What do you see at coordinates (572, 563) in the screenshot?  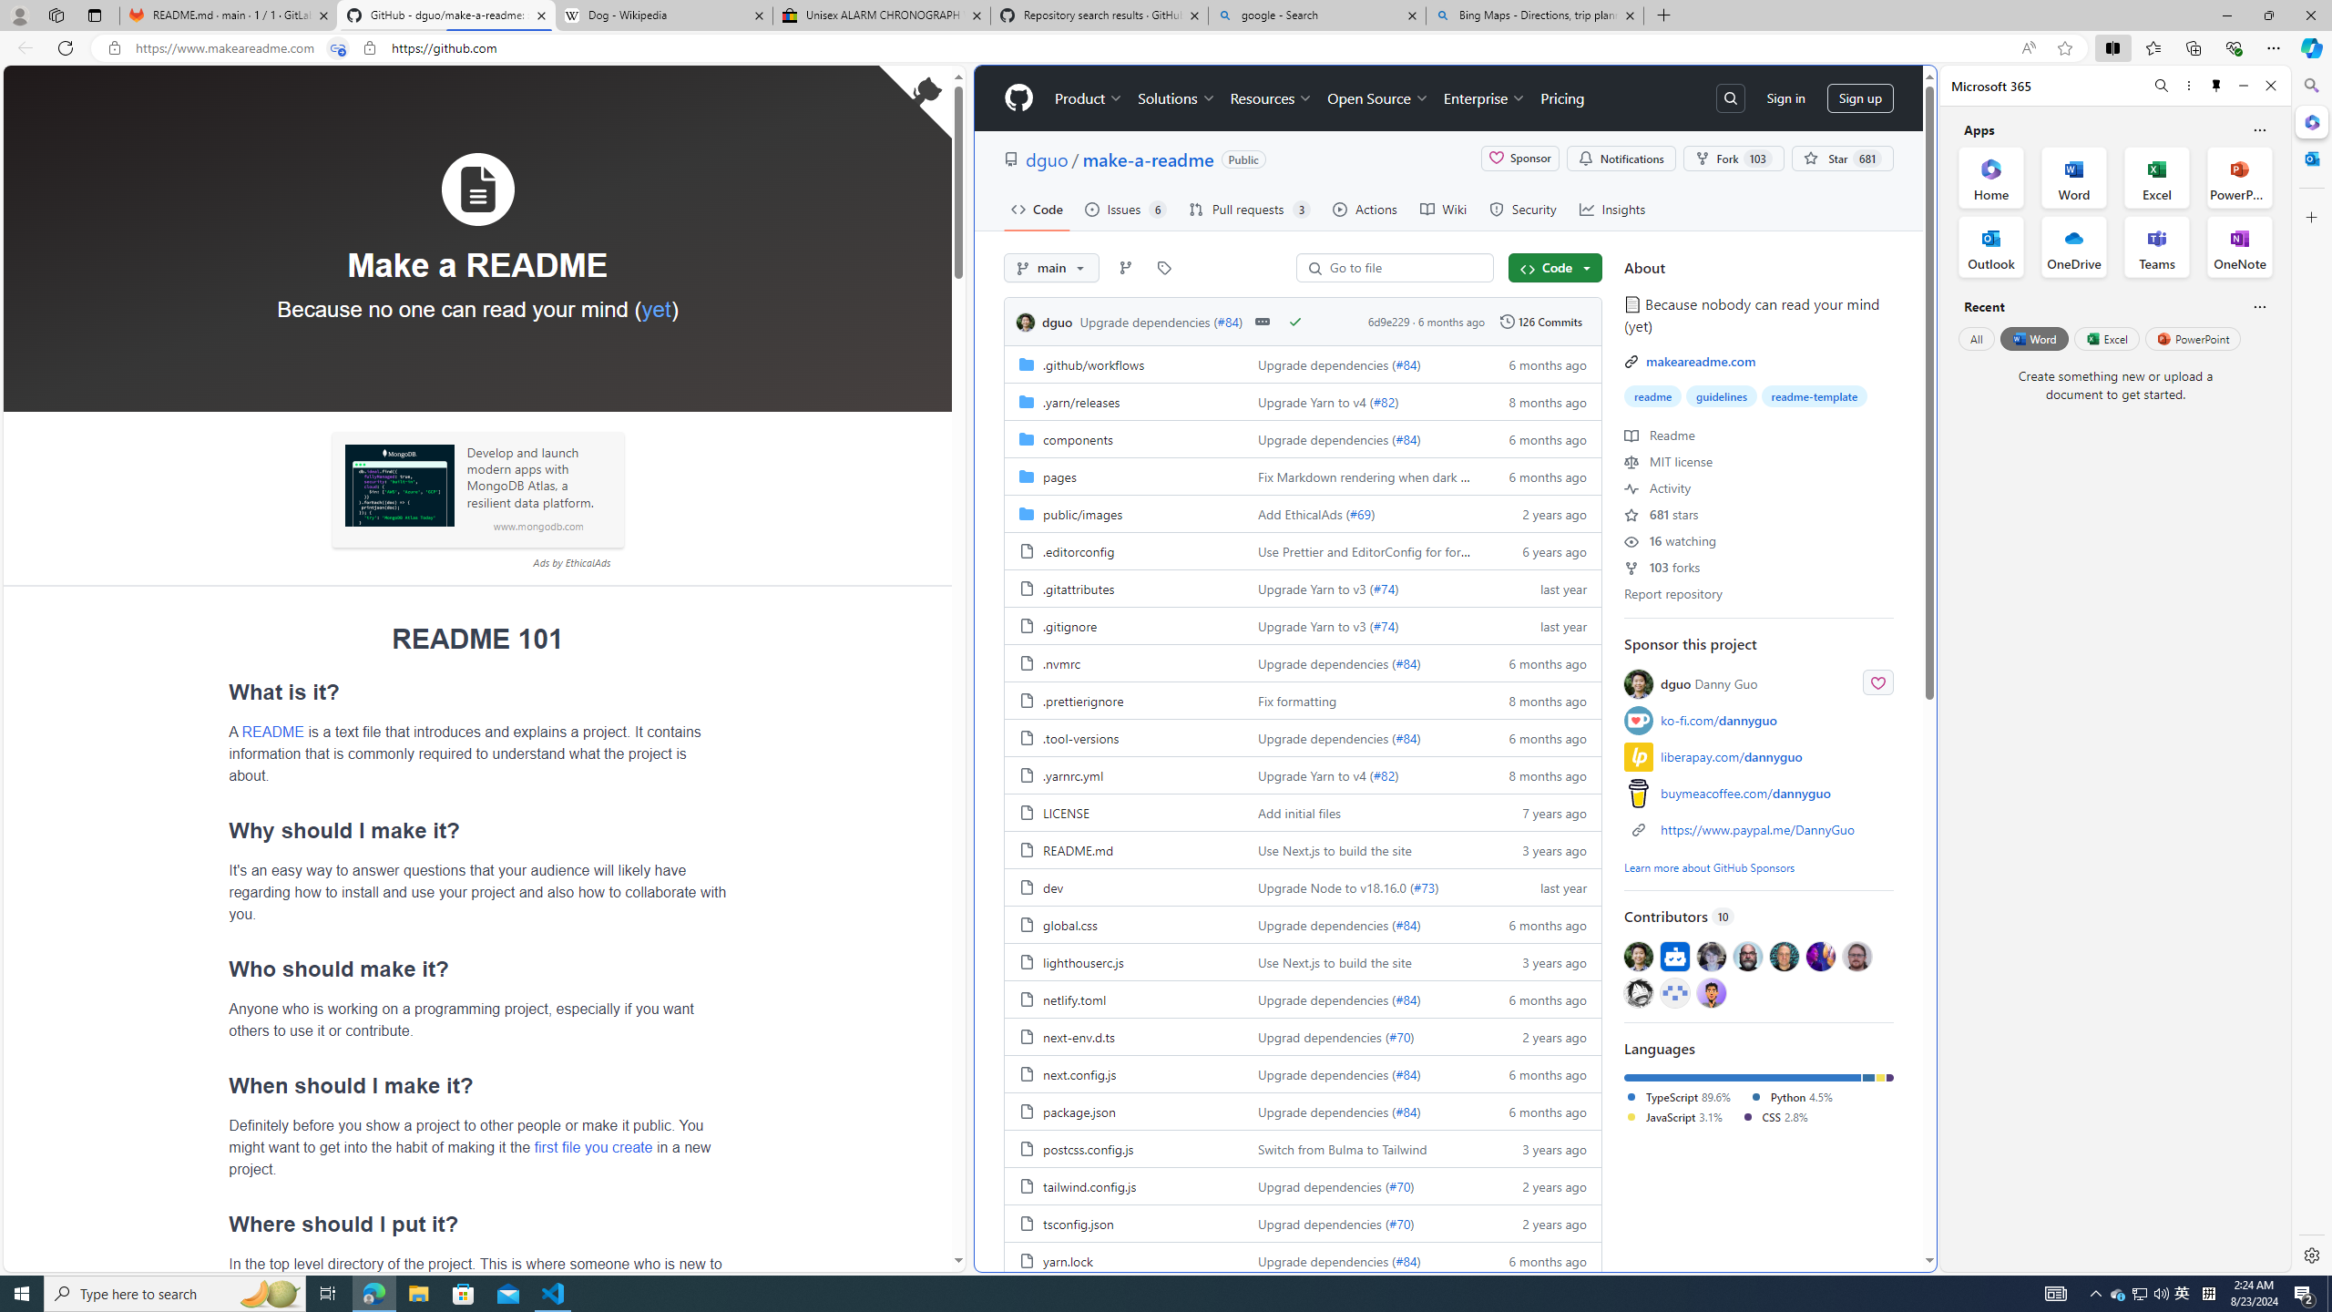 I see `Ads by EthicalAds` at bounding box center [572, 563].